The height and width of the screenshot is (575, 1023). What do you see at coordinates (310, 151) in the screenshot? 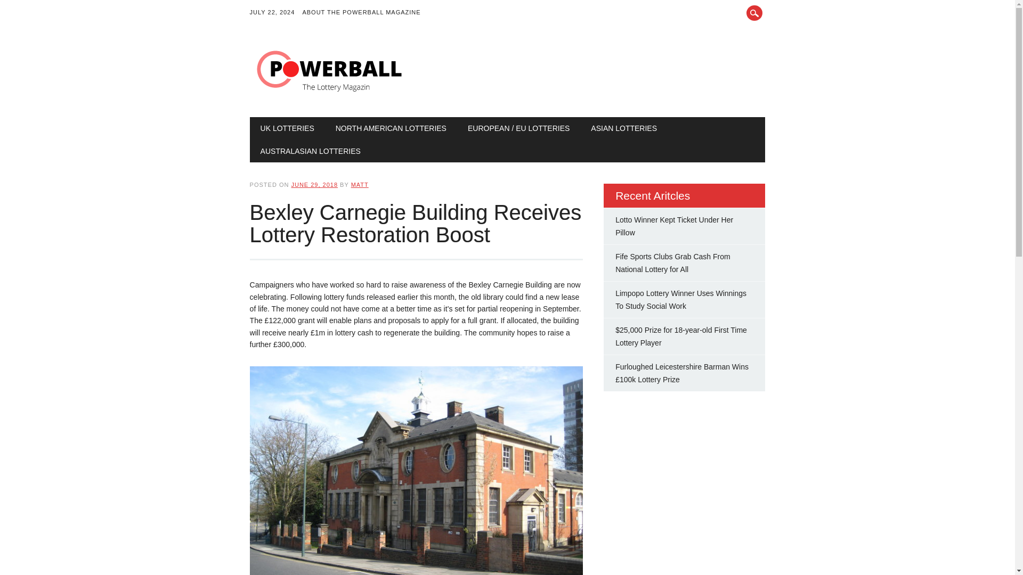
I see `AUSTRALASIAN LOTTERIES` at bounding box center [310, 151].